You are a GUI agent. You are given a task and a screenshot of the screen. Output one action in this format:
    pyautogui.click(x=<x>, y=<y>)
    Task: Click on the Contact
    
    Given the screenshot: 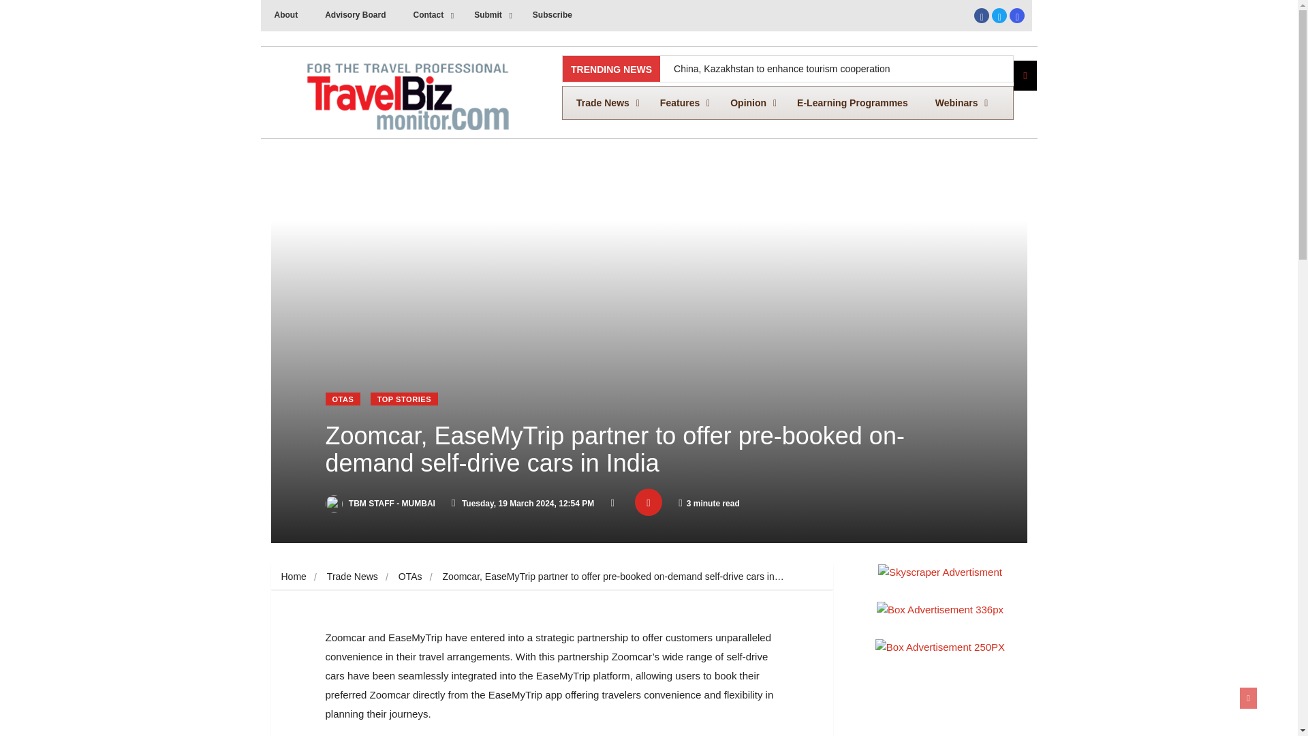 What is the action you would take?
    pyautogui.click(x=431, y=16)
    